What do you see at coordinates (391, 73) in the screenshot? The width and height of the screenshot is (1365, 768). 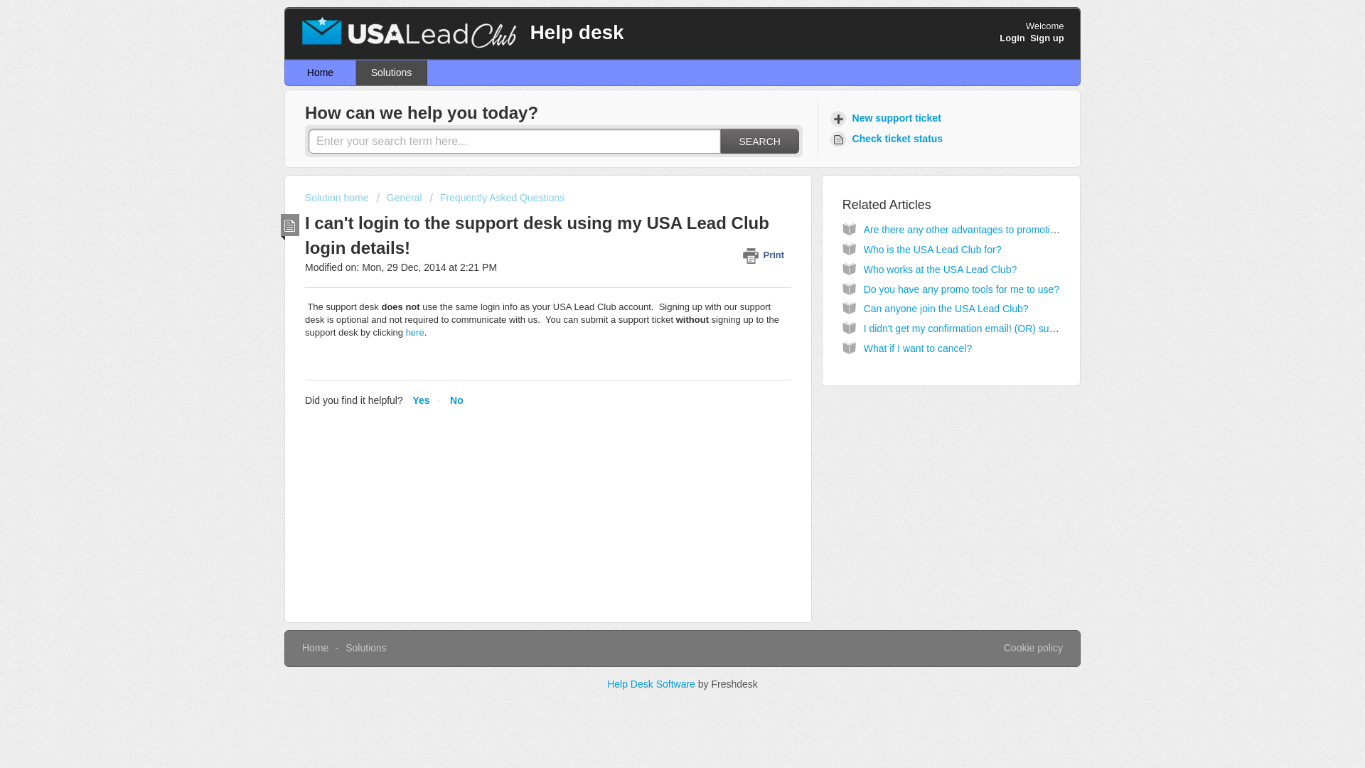 I see `Solutions` at bounding box center [391, 73].